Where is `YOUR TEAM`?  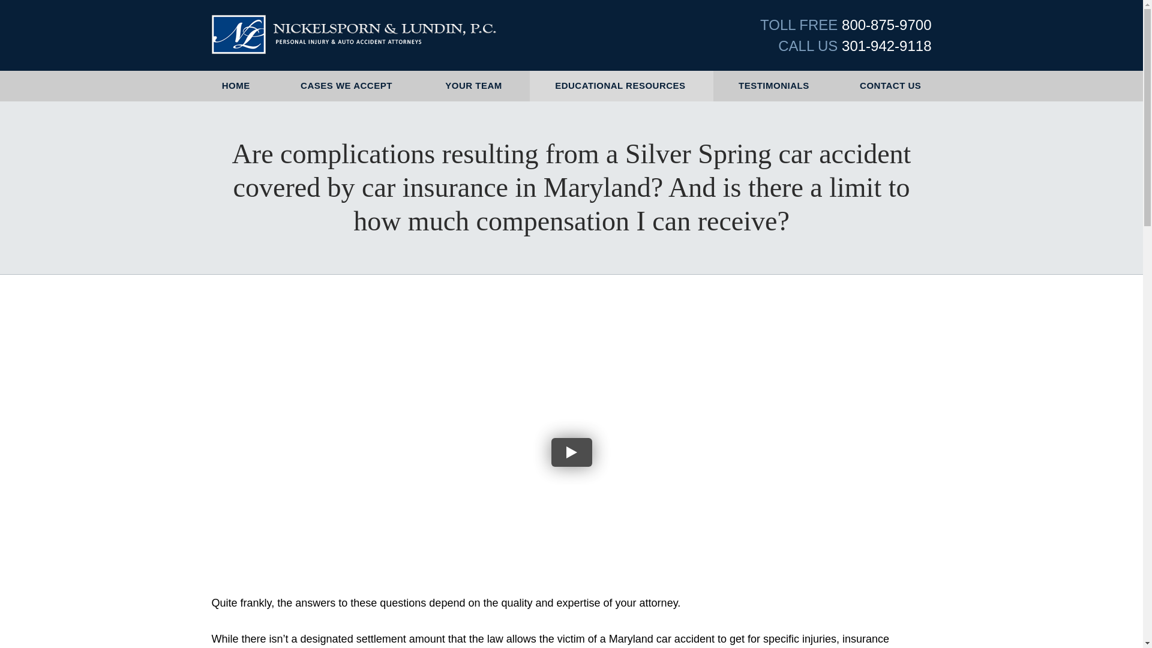
YOUR TEAM is located at coordinates (475, 85).